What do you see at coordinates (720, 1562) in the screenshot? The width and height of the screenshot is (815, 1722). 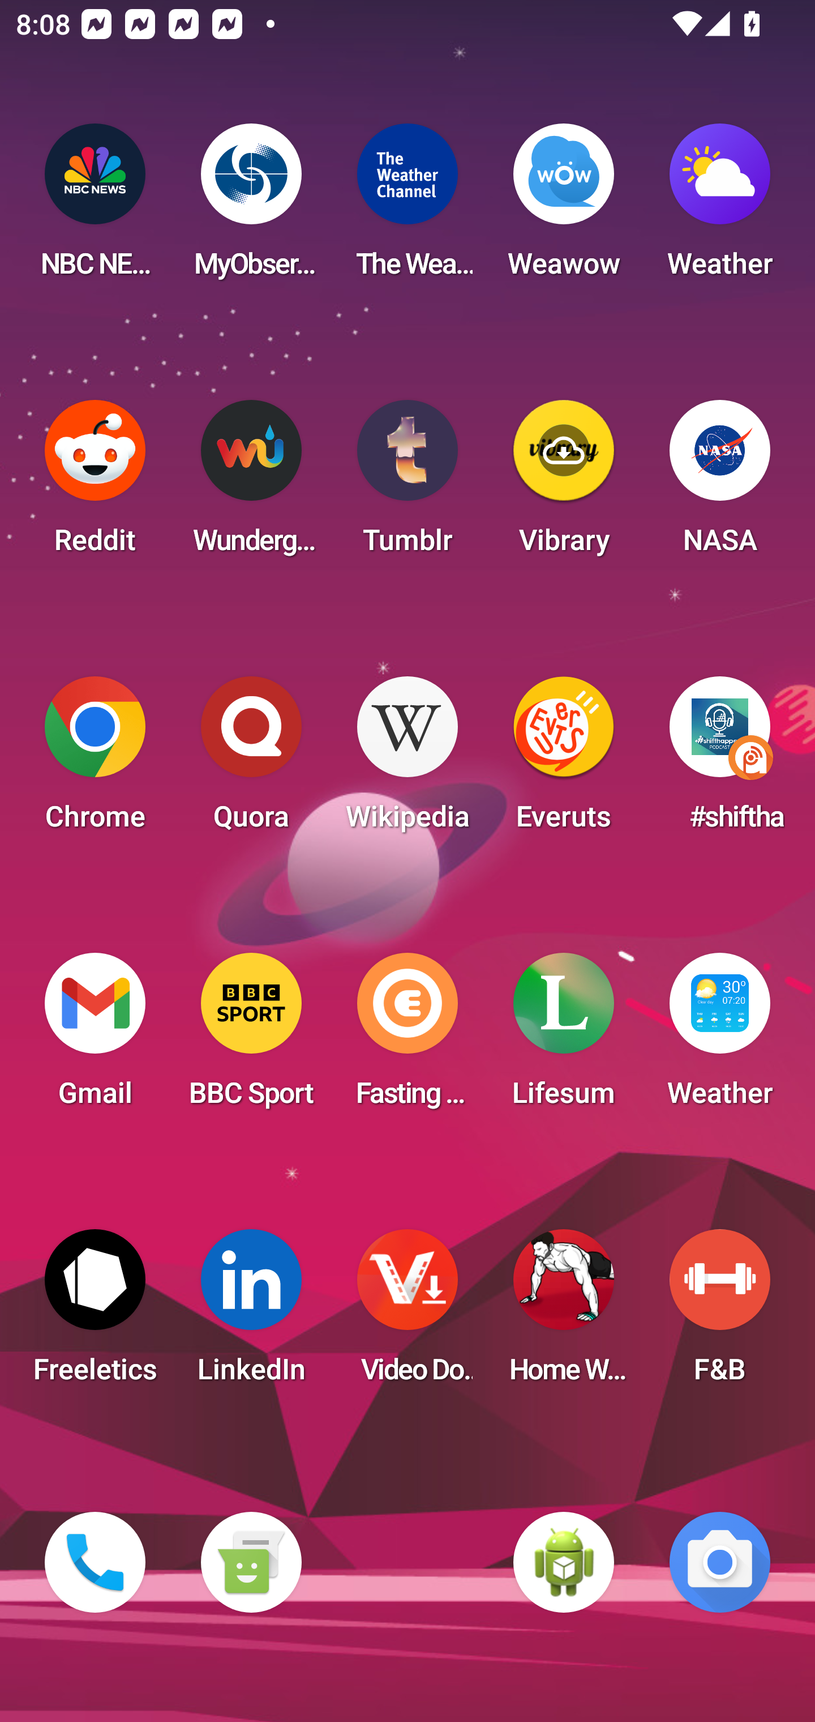 I see `Camera` at bounding box center [720, 1562].